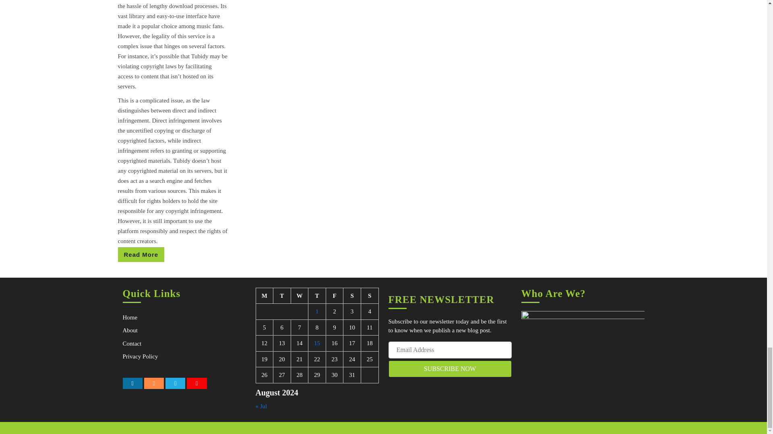 This screenshot has width=773, height=434. What do you see at coordinates (141, 254) in the screenshot?
I see `Wednesday` at bounding box center [141, 254].